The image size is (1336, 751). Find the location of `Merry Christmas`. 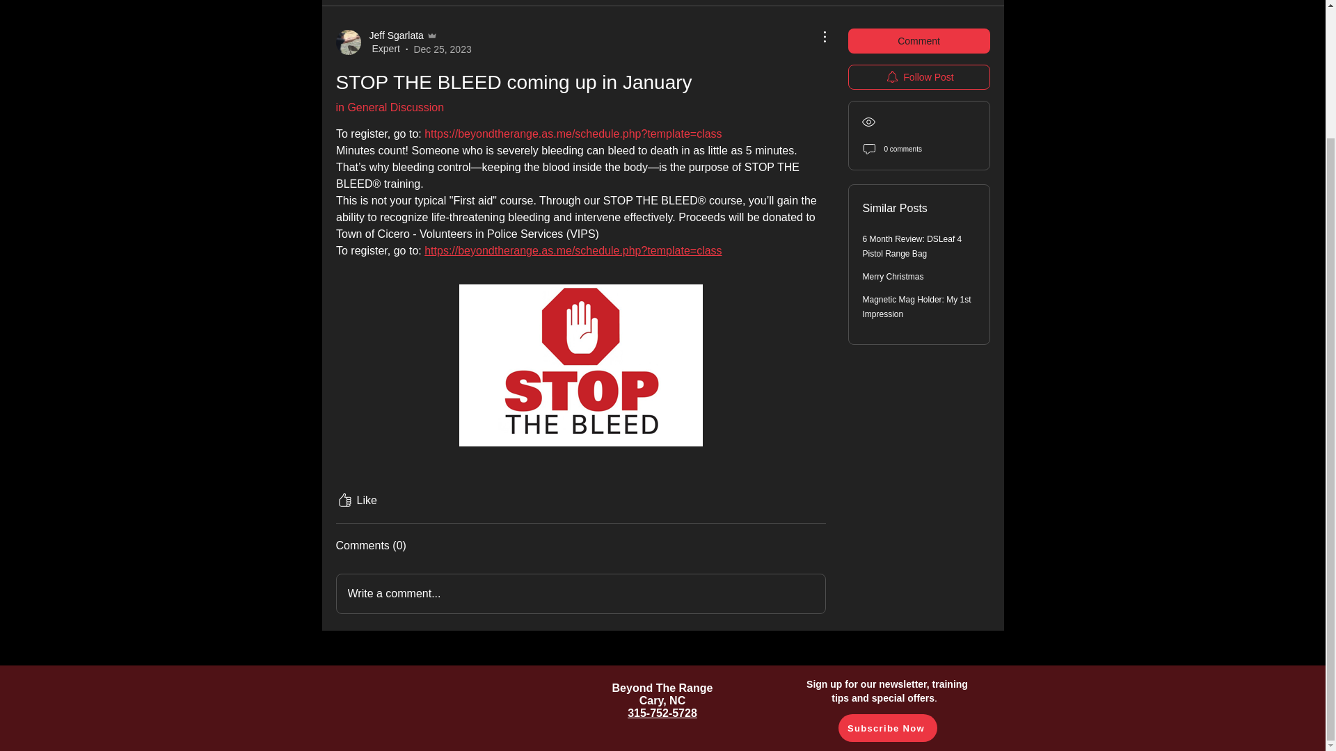

Merry Christmas is located at coordinates (893, 277).